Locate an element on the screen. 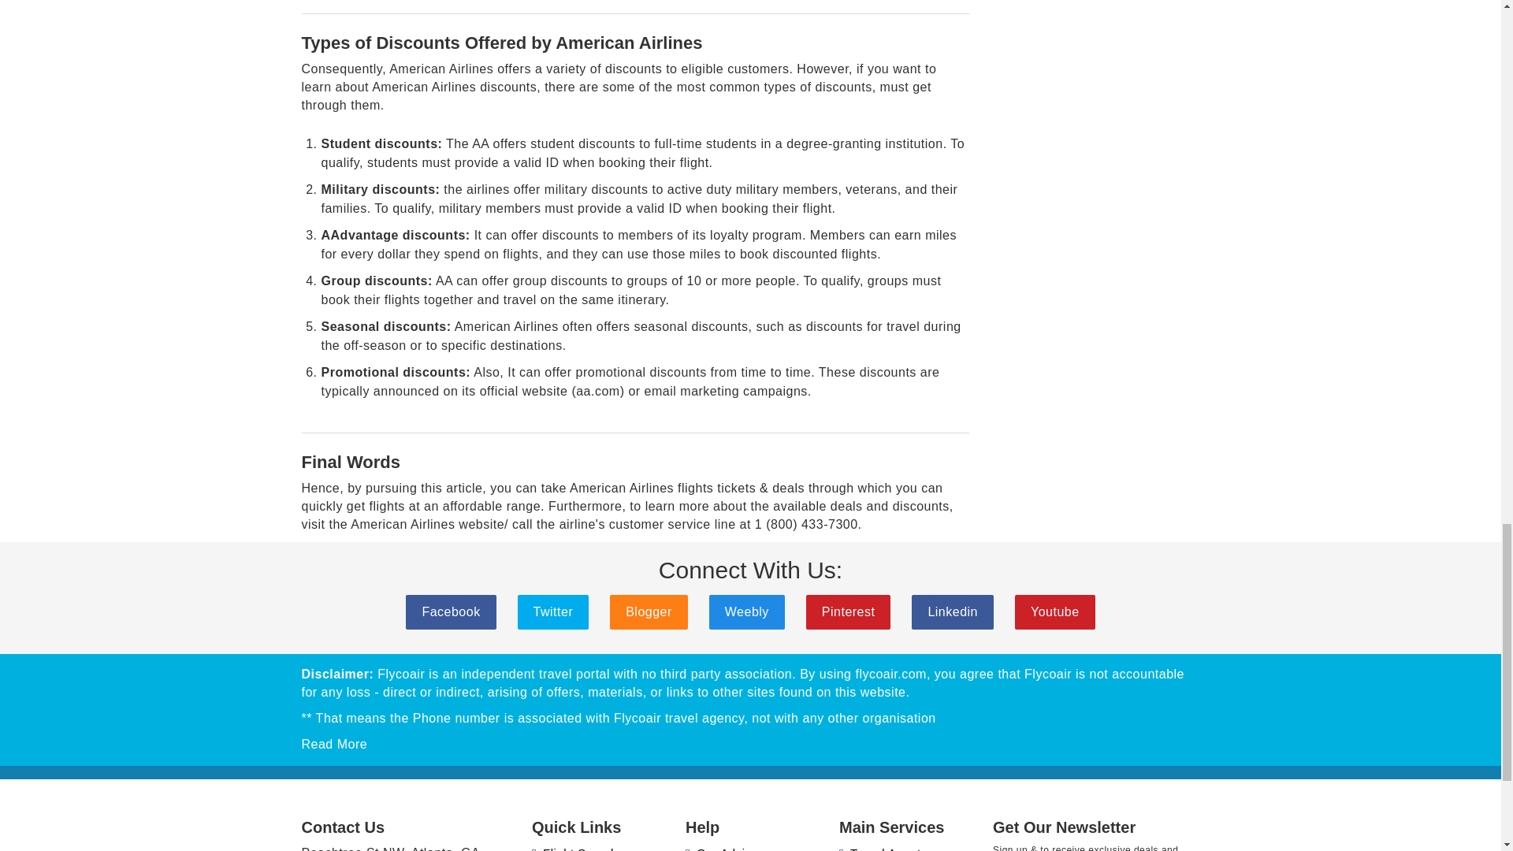 The height and width of the screenshot is (851, 1513). Blogger is located at coordinates (649, 611).